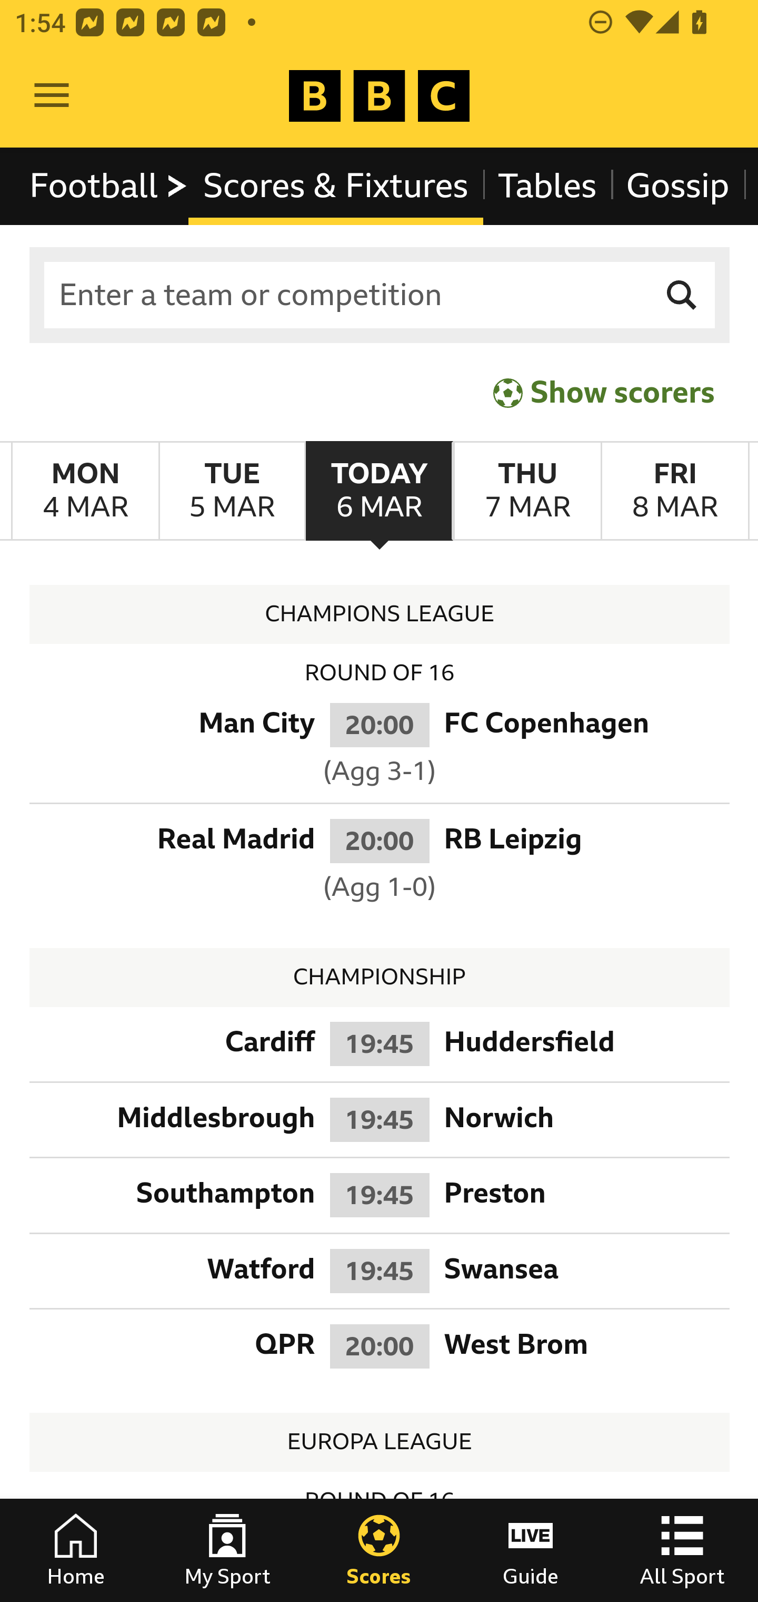  I want to click on Guide, so click(531, 1550).